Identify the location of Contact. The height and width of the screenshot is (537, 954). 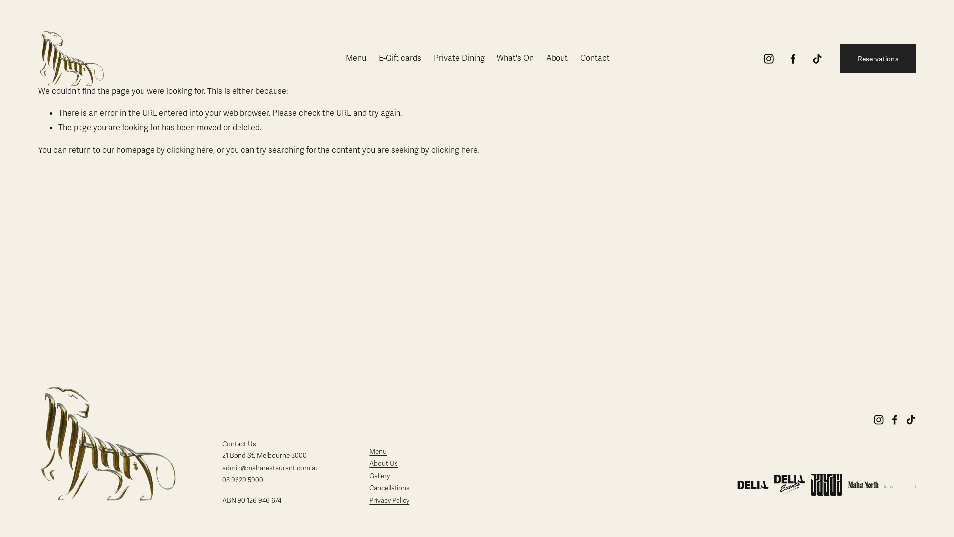
(595, 59).